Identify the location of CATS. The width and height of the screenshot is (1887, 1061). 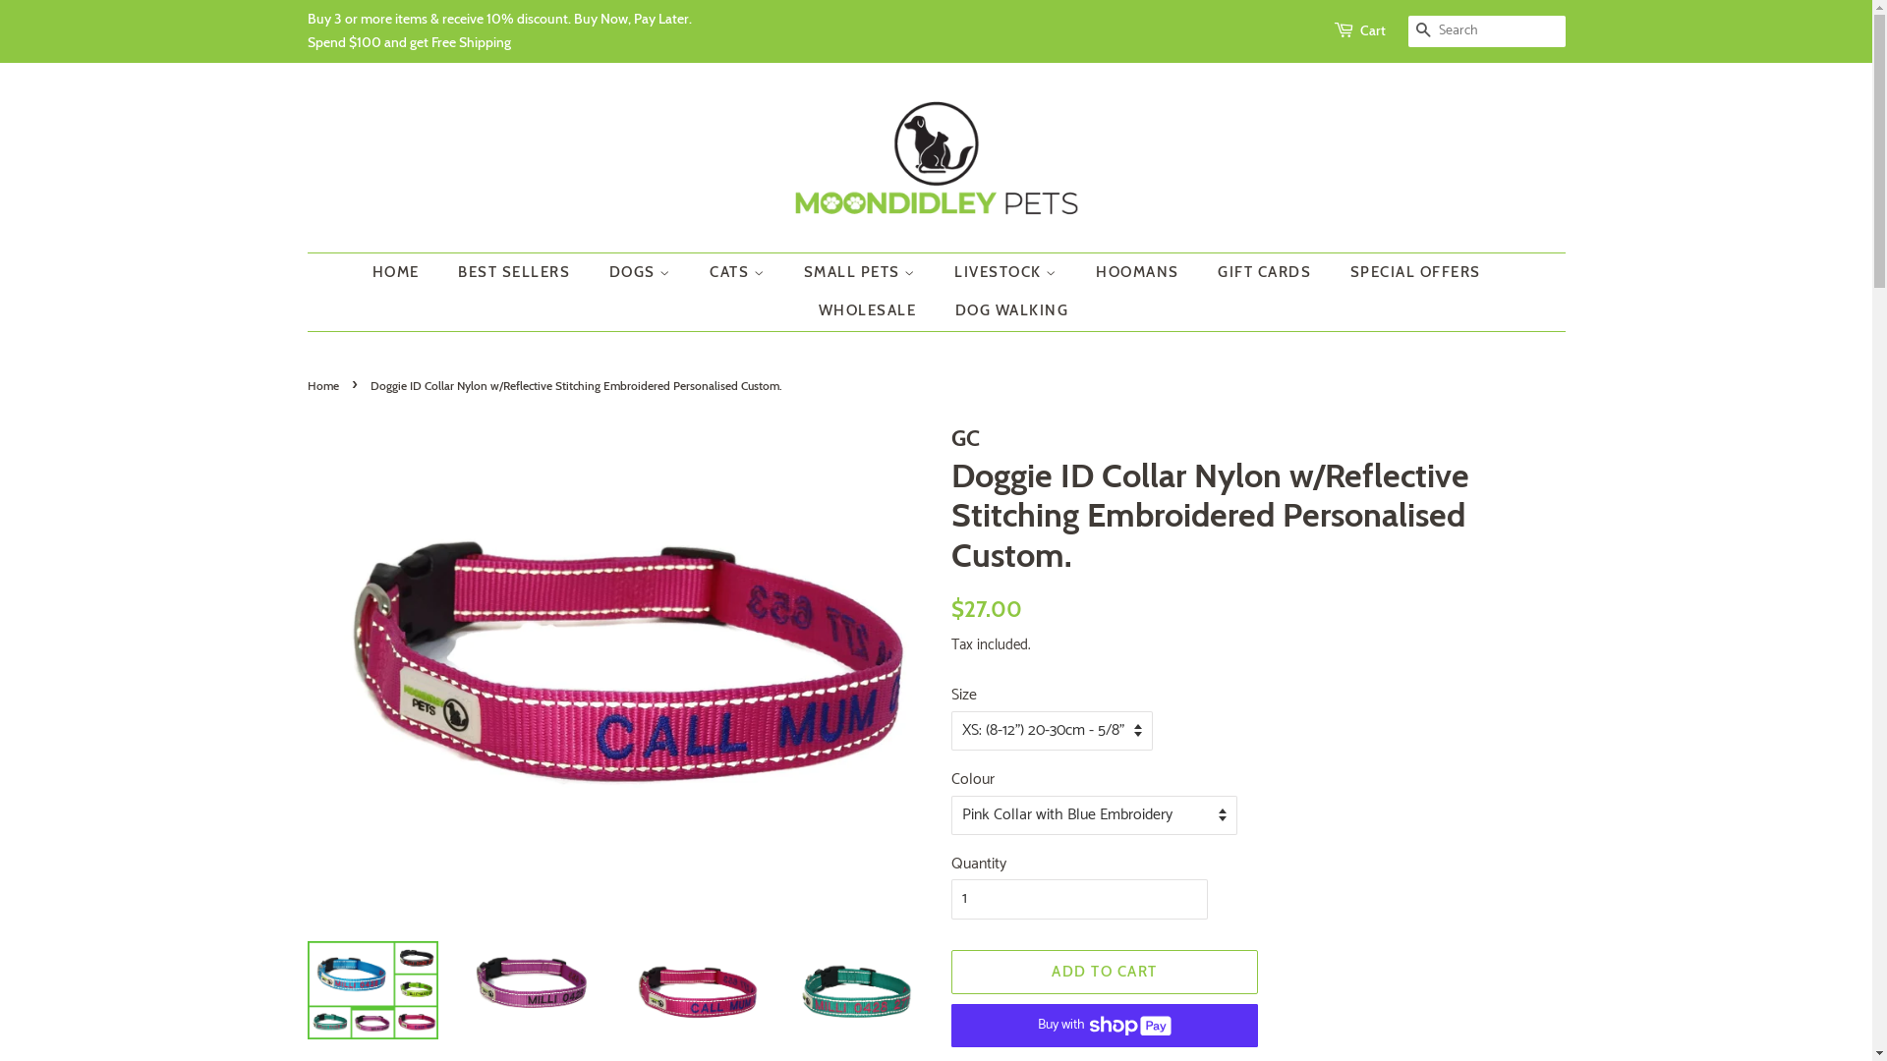
(739, 273).